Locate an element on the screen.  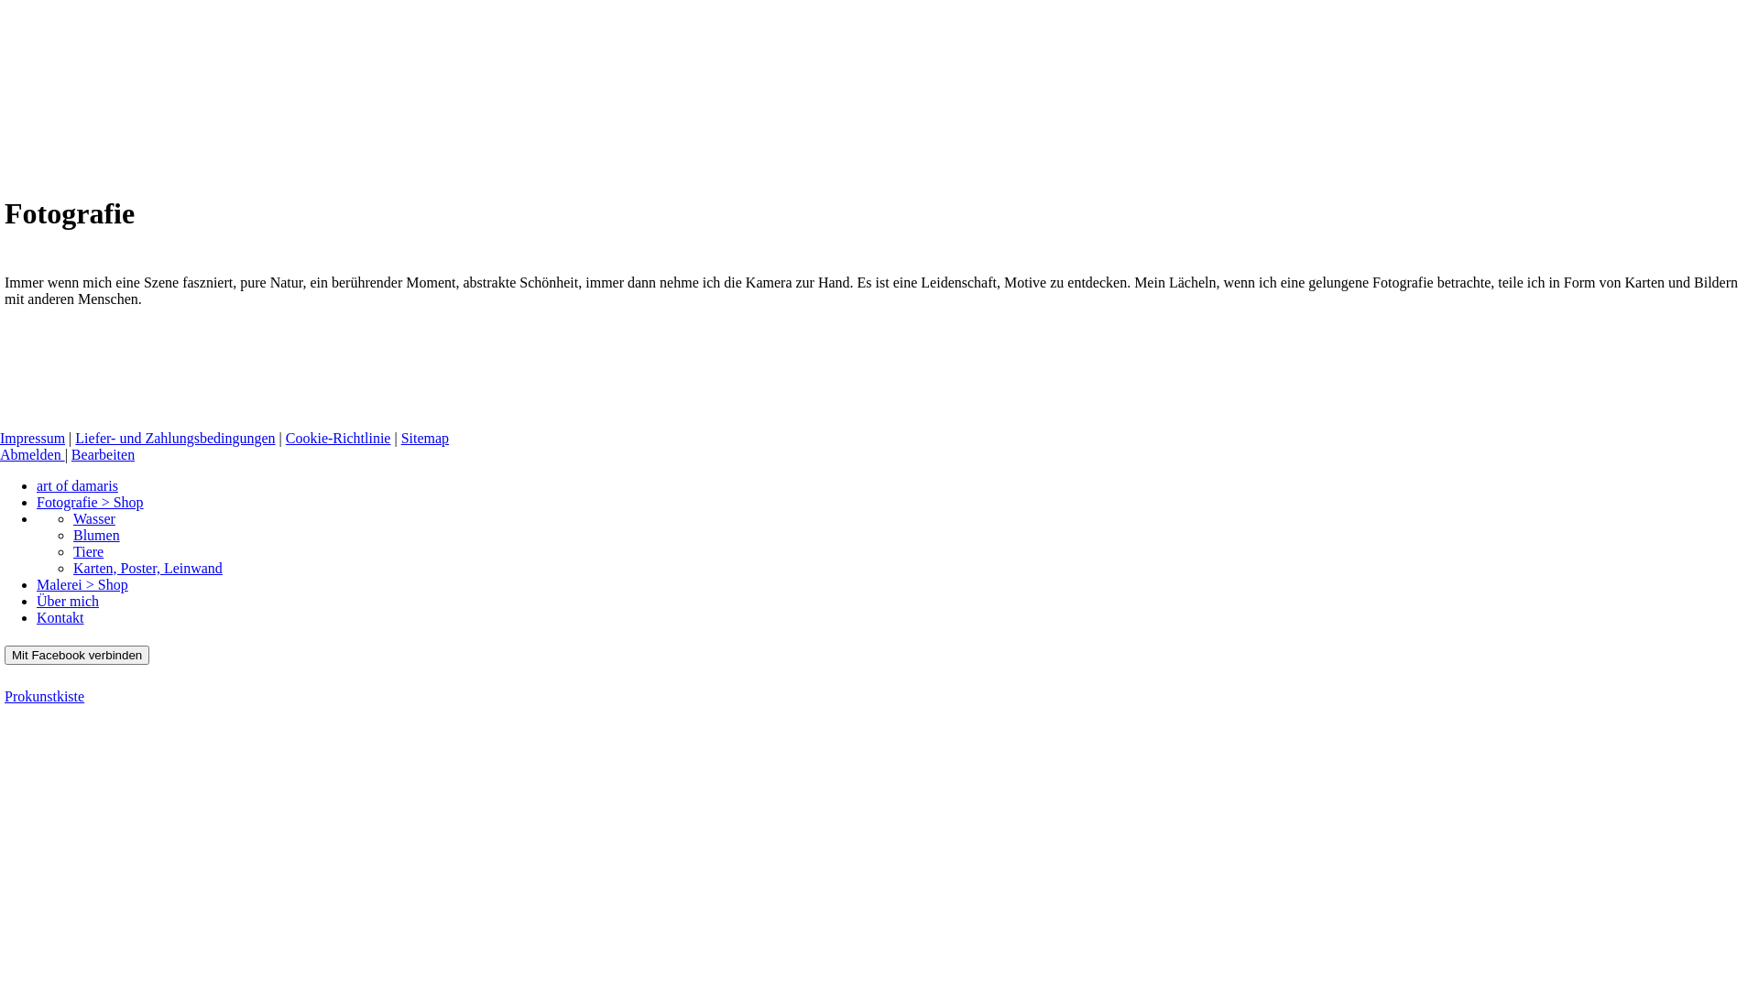
Karten, Poster, Leinwand is located at coordinates (148, 568).